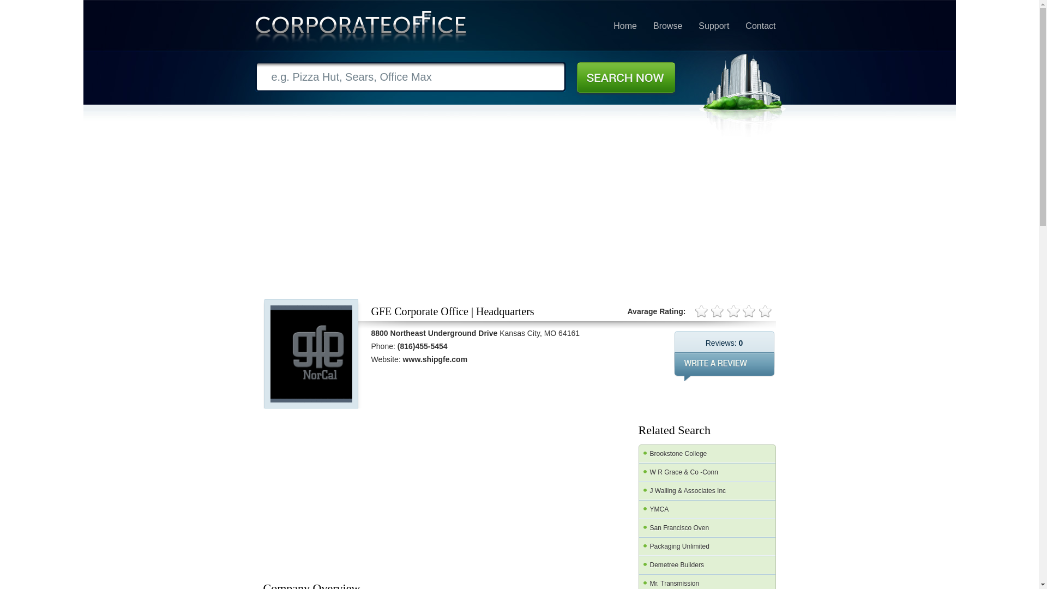  I want to click on Advertisement, so click(344, 493).